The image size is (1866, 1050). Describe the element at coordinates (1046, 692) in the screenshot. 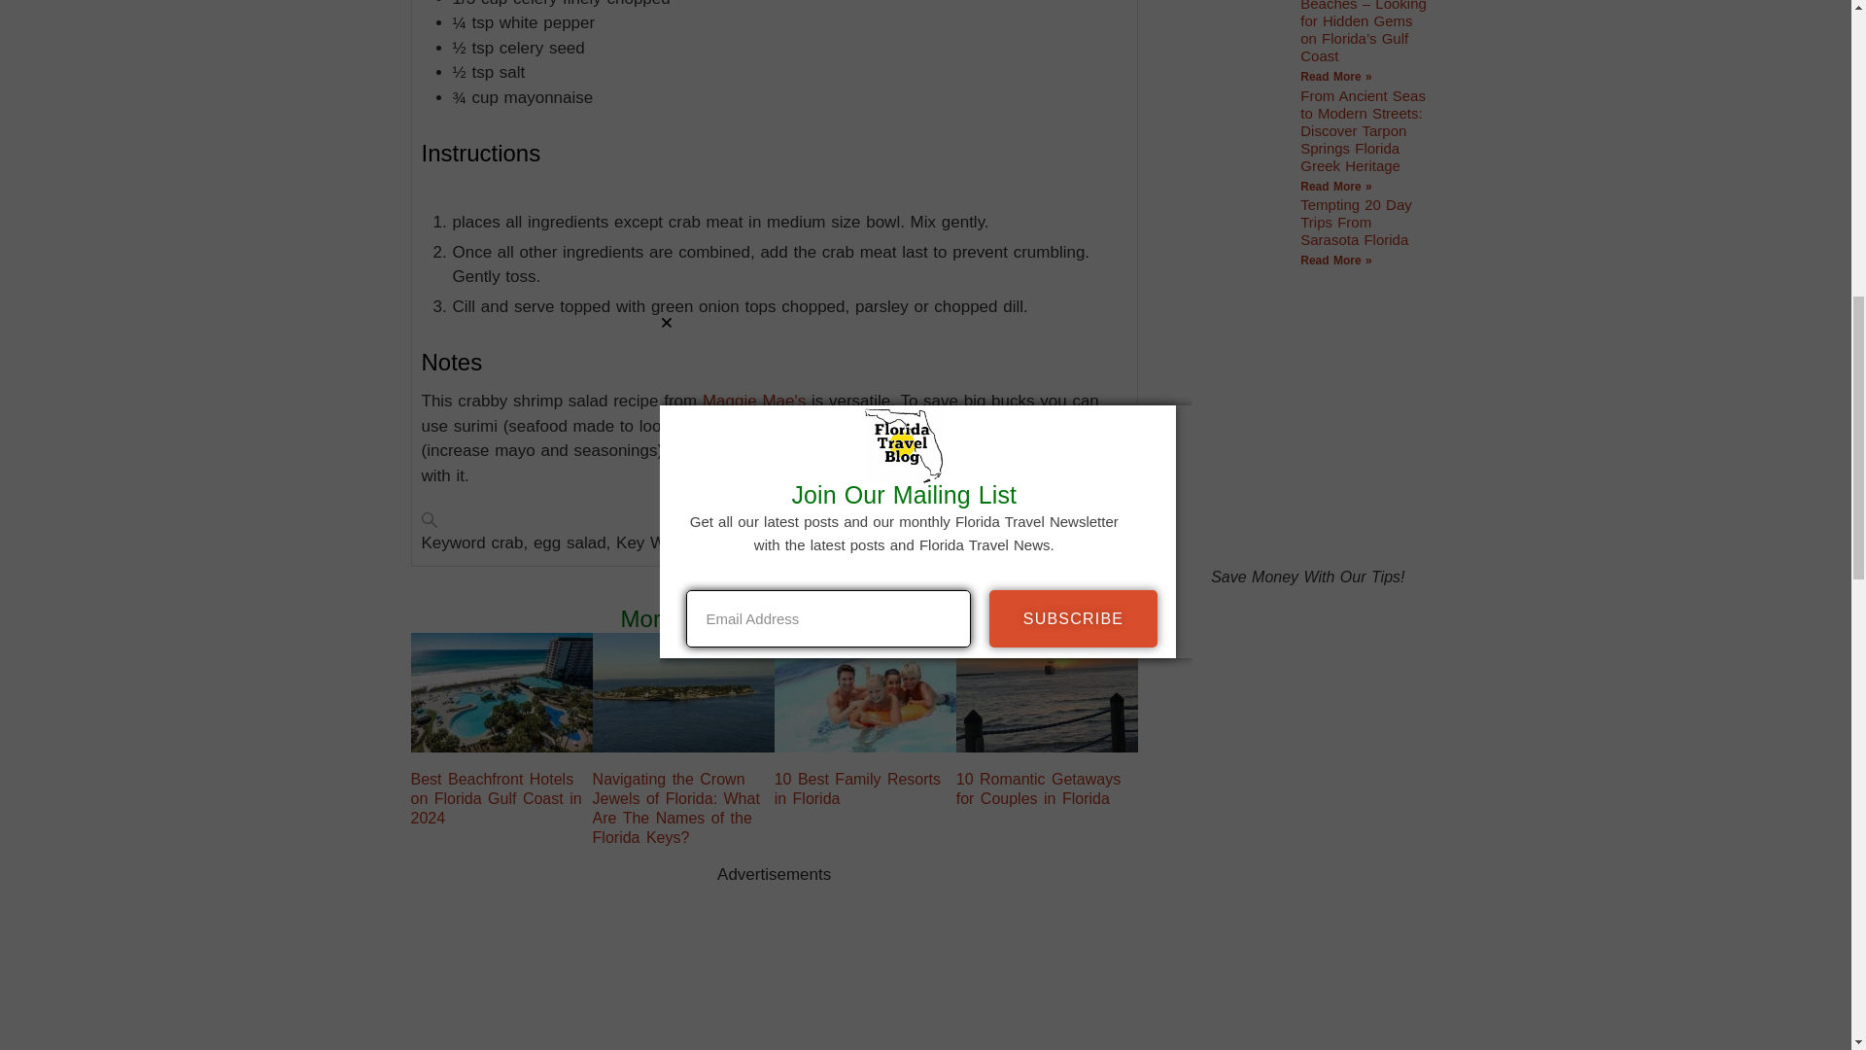

I see `Maggie Mae's Crabby Shrimp Salad 8` at that location.